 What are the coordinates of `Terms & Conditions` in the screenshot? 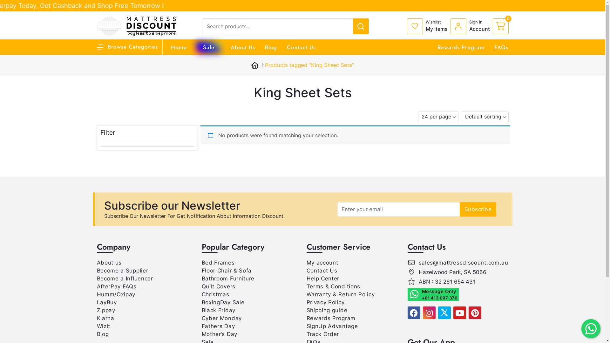 It's located at (333, 286).